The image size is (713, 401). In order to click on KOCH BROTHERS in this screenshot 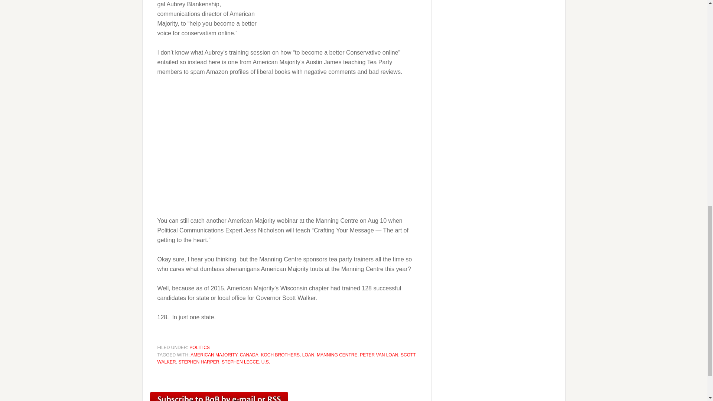, I will do `click(280, 355)`.